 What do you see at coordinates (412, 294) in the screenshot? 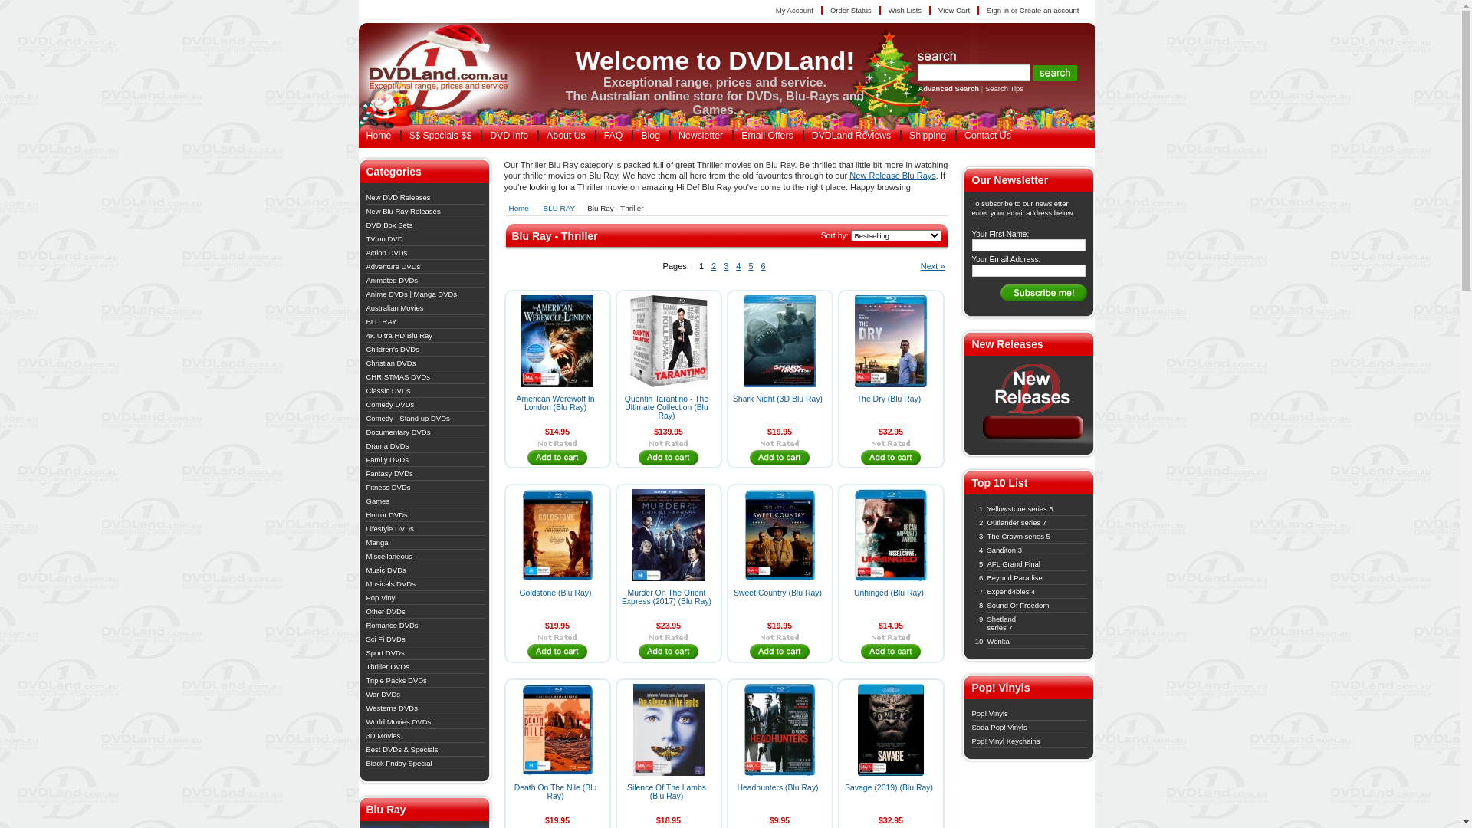
I see `Anime DVDs | Manga DVDs` at bounding box center [412, 294].